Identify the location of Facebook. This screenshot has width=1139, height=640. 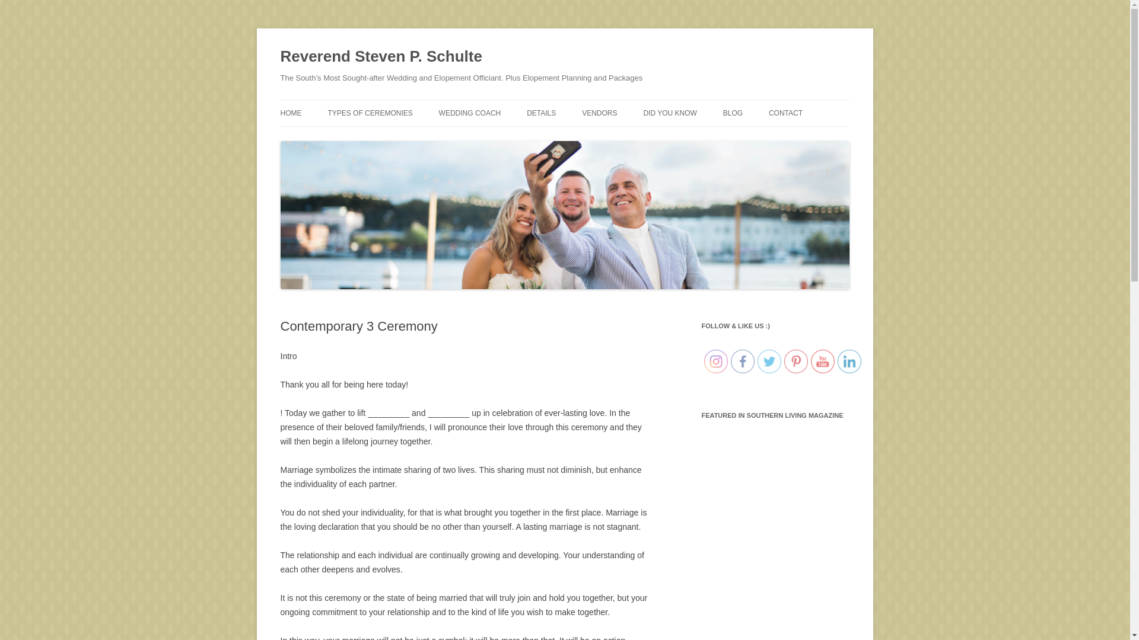
(743, 361).